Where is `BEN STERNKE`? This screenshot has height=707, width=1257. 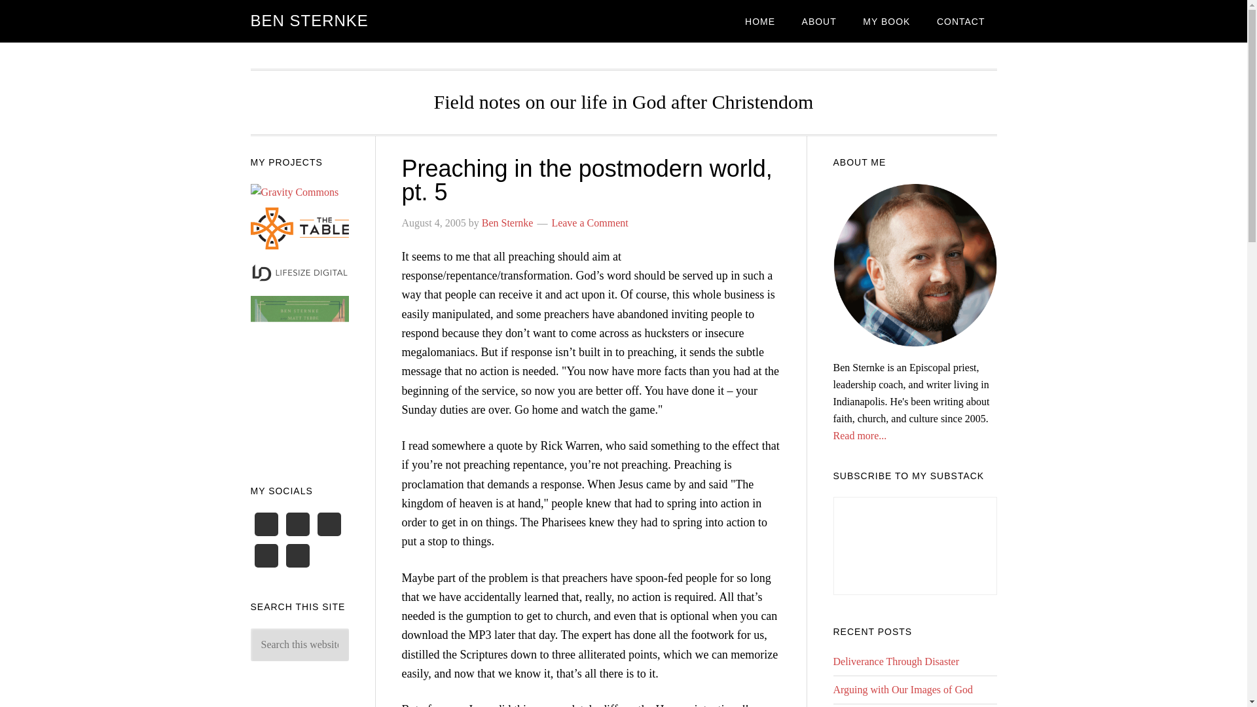 BEN STERNKE is located at coordinates (309, 21).